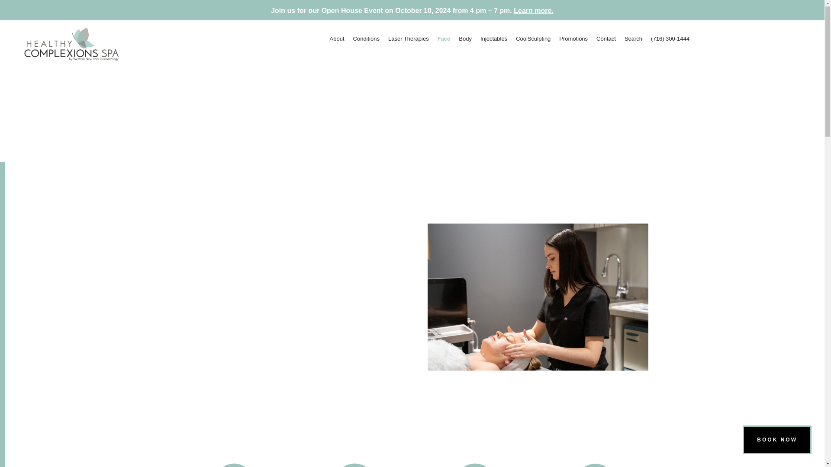 The width and height of the screenshot is (831, 467). I want to click on Conditions, so click(366, 39).